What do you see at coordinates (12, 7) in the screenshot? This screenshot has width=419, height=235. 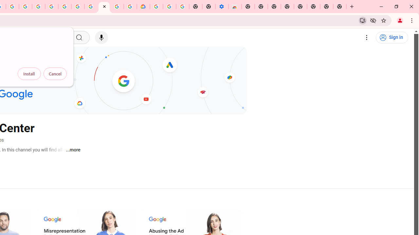 I see `Create your Google Account` at bounding box center [12, 7].